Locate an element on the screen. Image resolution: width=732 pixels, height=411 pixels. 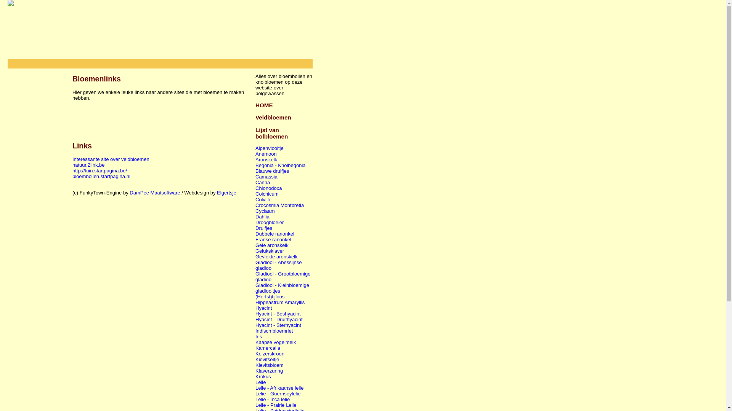
Indisch bloemriet is located at coordinates (274, 331).